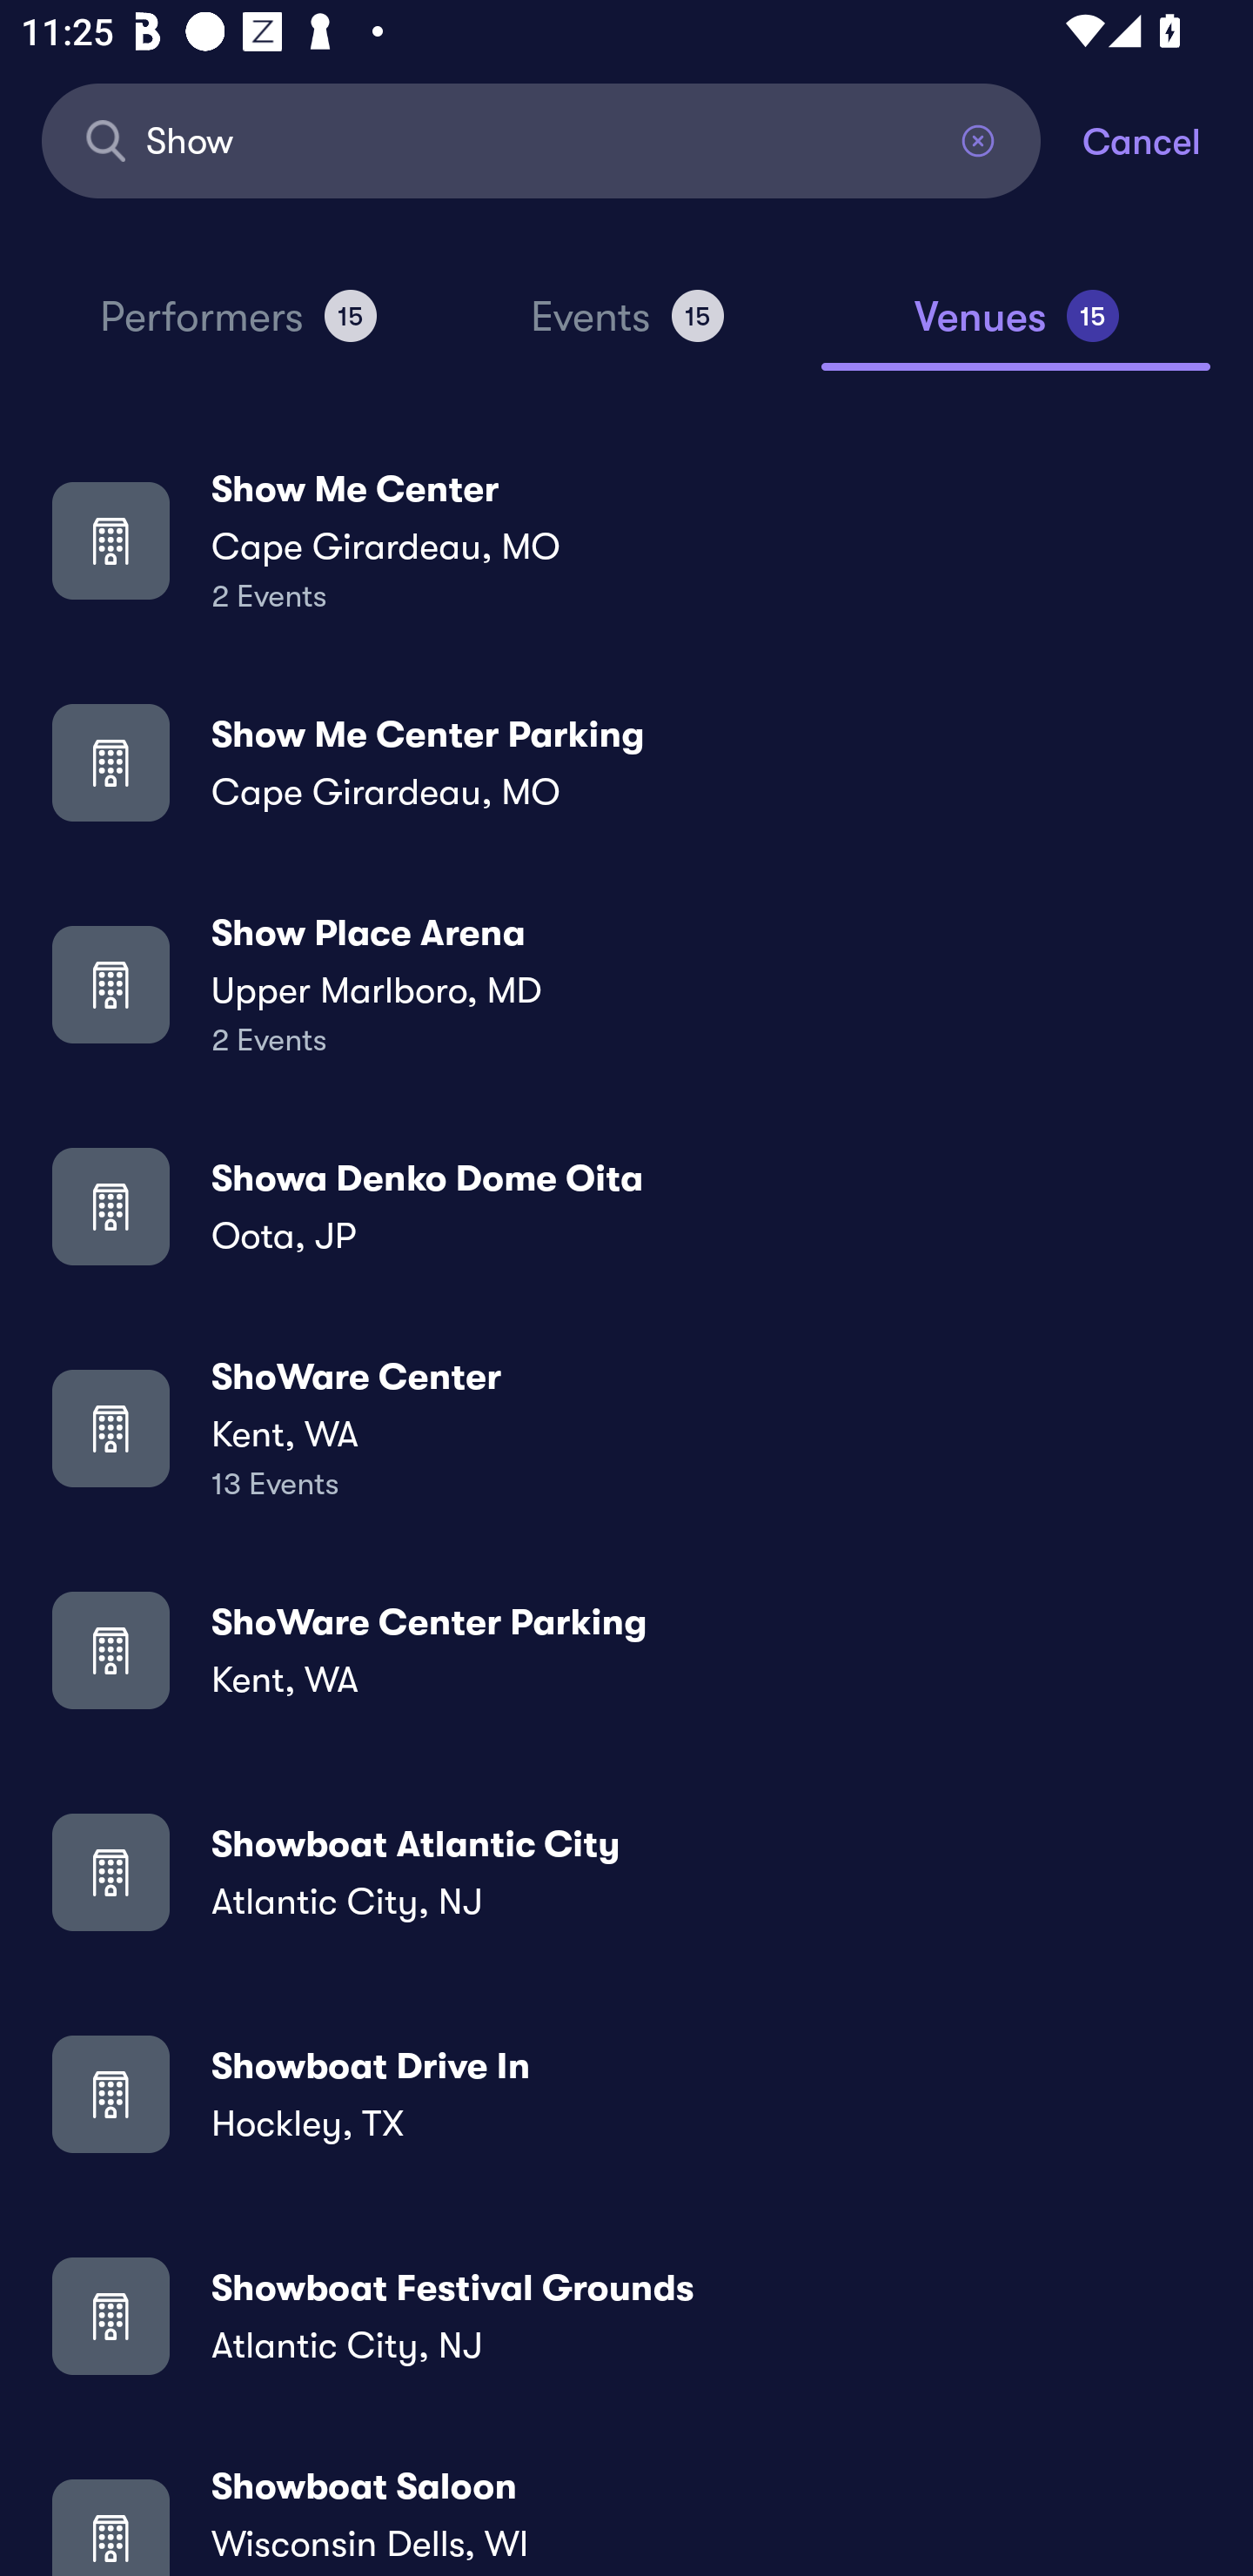 The width and height of the screenshot is (1253, 2576). What do you see at coordinates (626, 2518) in the screenshot?
I see `Showboat Saloon Wisconsin Dells, WI 2 Events` at bounding box center [626, 2518].